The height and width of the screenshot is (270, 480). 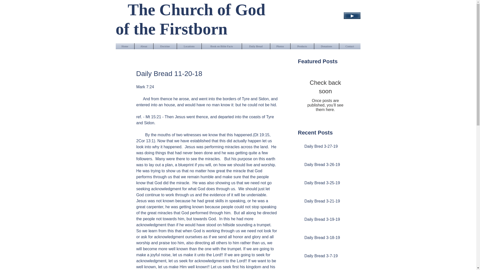 What do you see at coordinates (327, 220) in the screenshot?
I see `Daily Bread 3-19-19` at bounding box center [327, 220].